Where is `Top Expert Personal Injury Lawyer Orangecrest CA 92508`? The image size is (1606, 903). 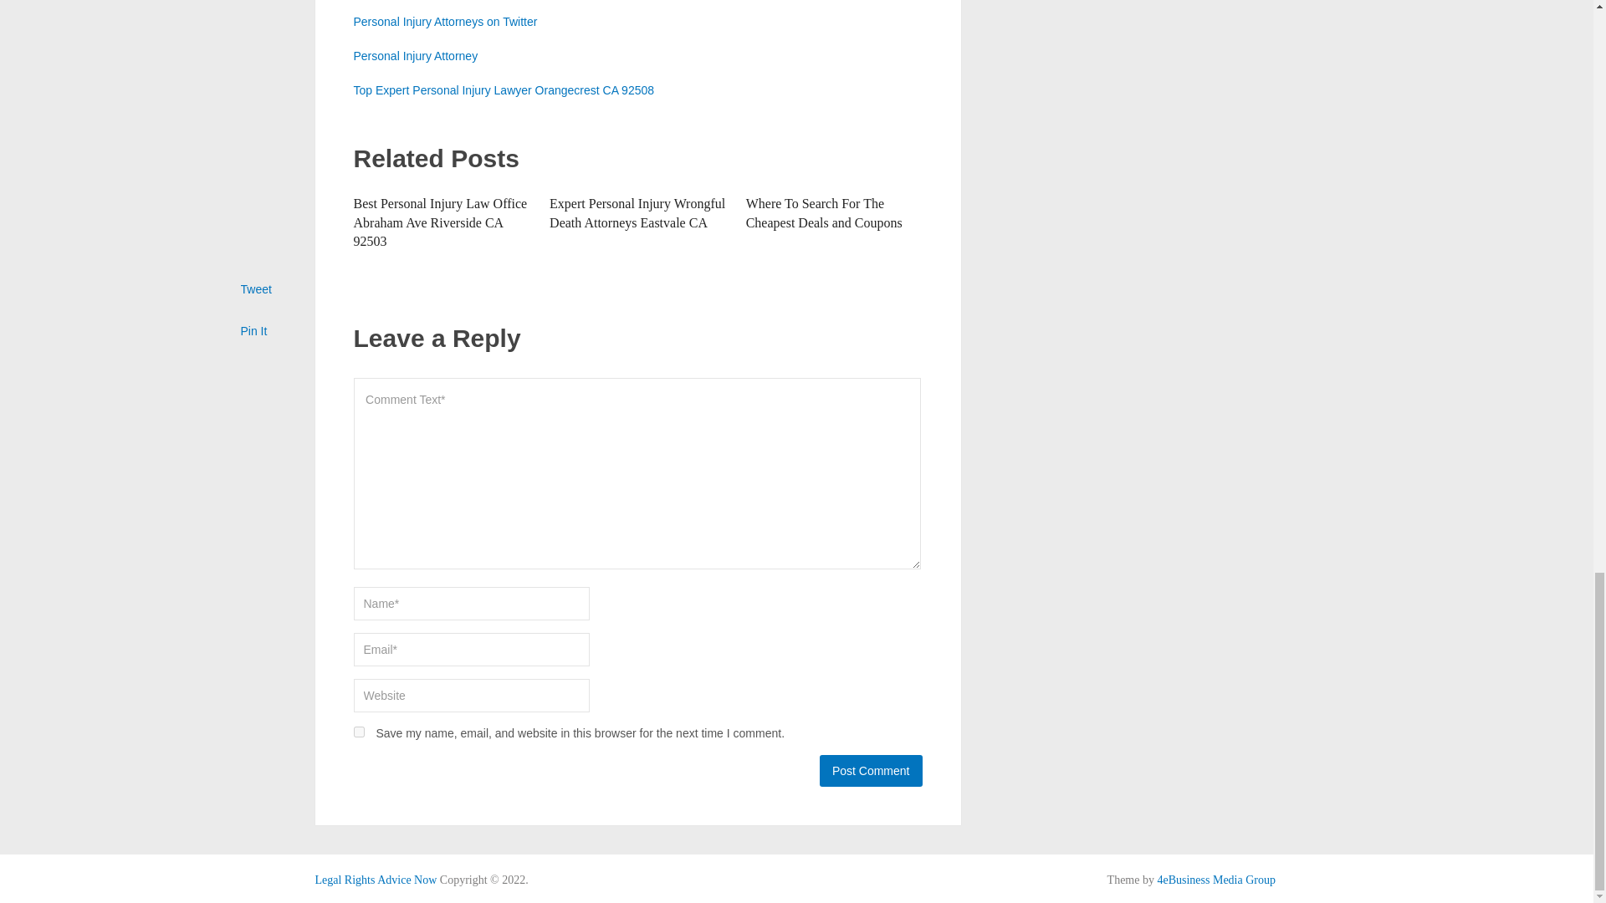 Top Expert Personal Injury Lawyer Orangecrest CA 92508 is located at coordinates (504, 90).